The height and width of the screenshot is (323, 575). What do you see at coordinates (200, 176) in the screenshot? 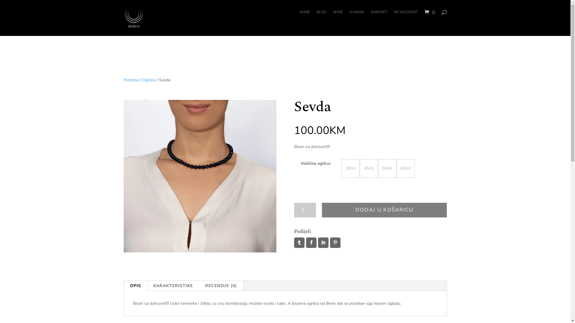
I see `Sevda` at bounding box center [200, 176].